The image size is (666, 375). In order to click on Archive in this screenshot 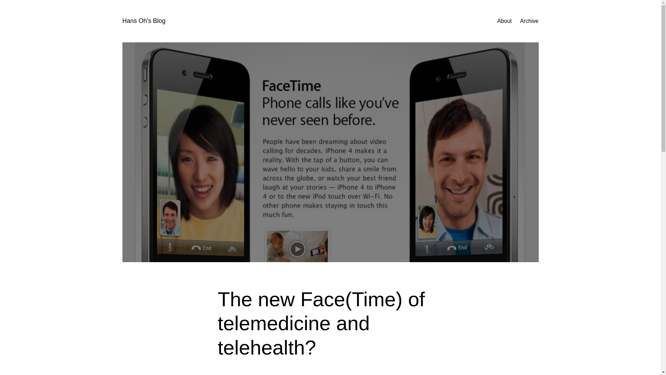, I will do `click(529, 21)`.